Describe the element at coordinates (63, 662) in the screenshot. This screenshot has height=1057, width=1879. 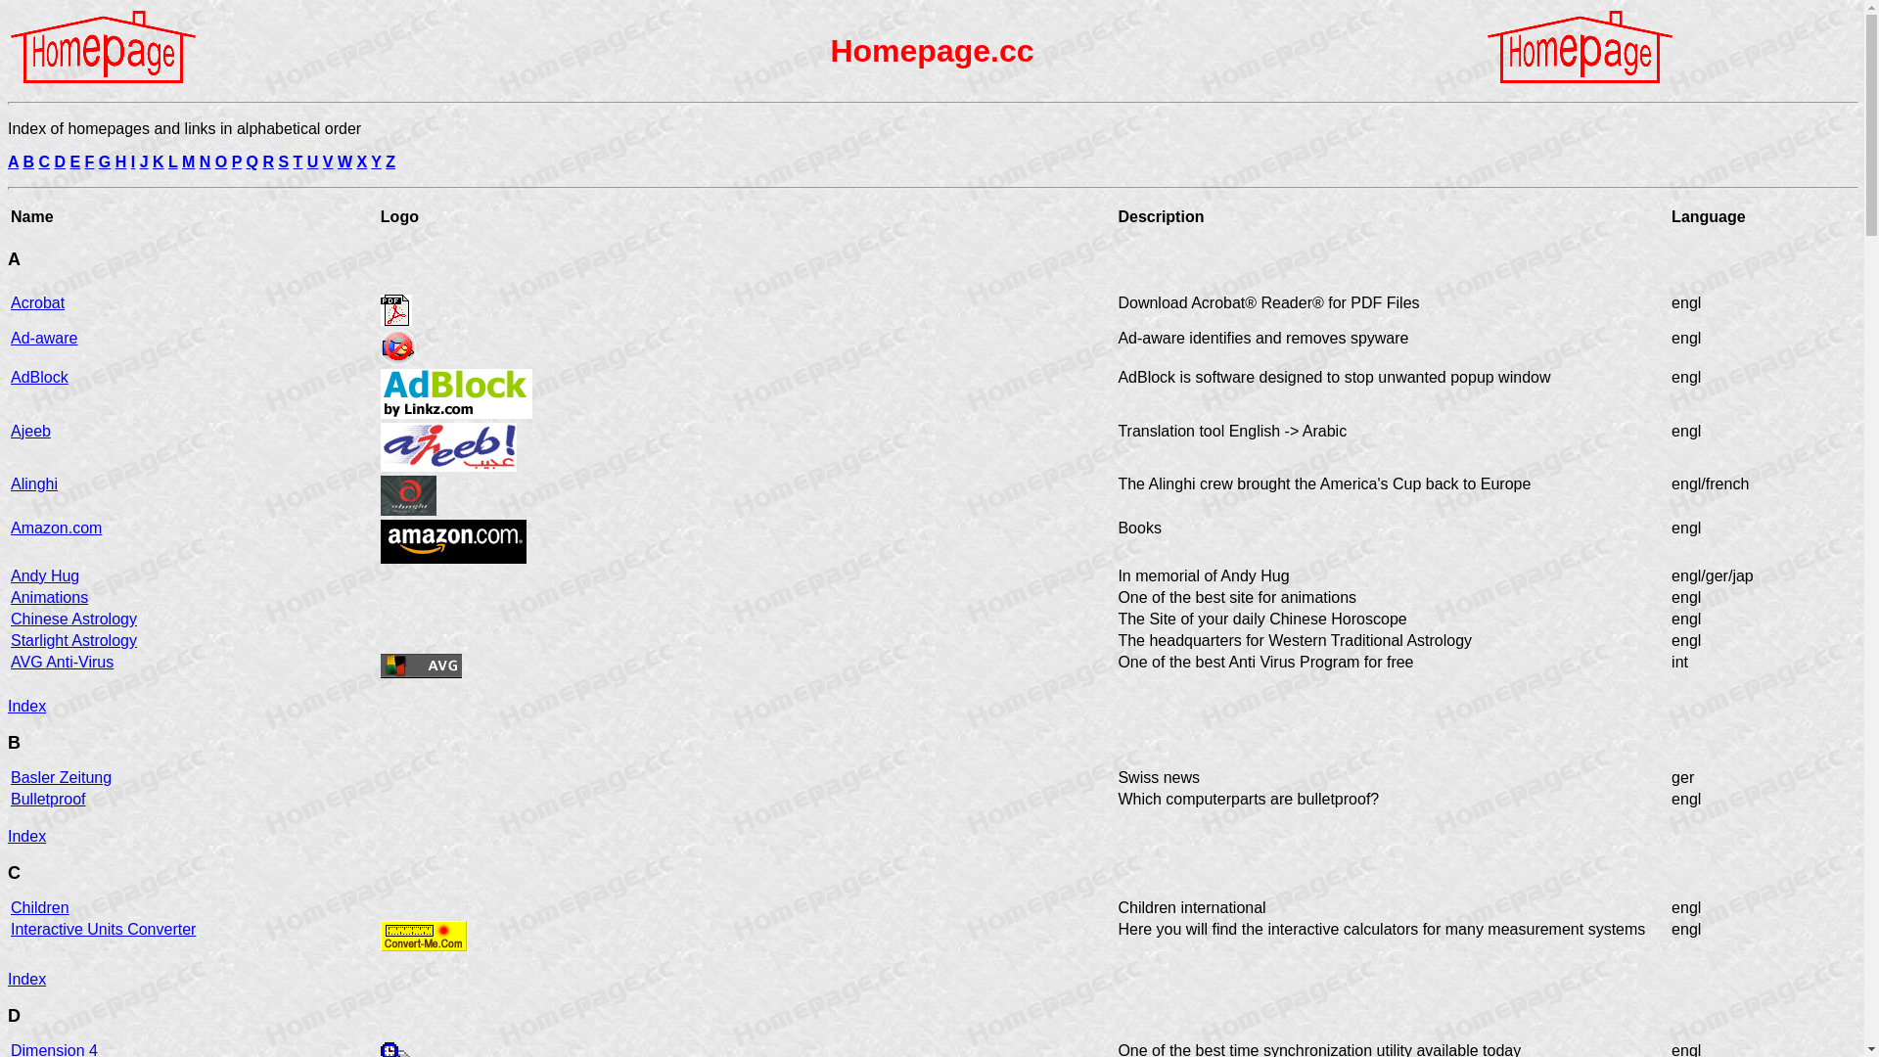
I see `AVG Anti-Virus` at that location.